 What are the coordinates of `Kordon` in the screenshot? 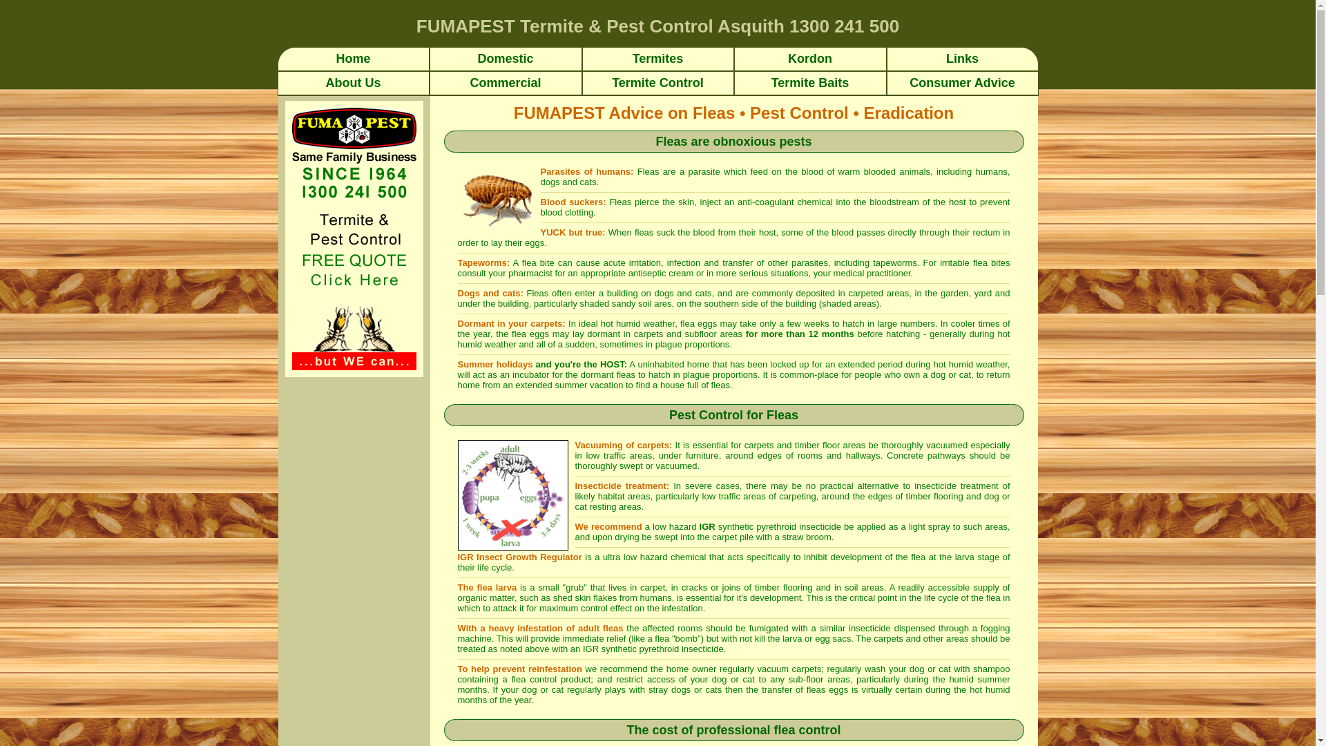 It's located at (810, 59).